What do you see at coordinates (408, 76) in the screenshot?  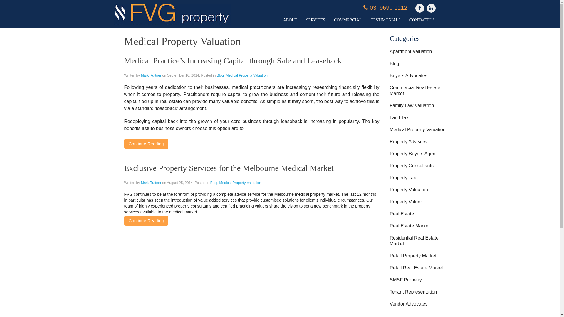 I see `Buyers Advocates` at bounding box center [408, 76].